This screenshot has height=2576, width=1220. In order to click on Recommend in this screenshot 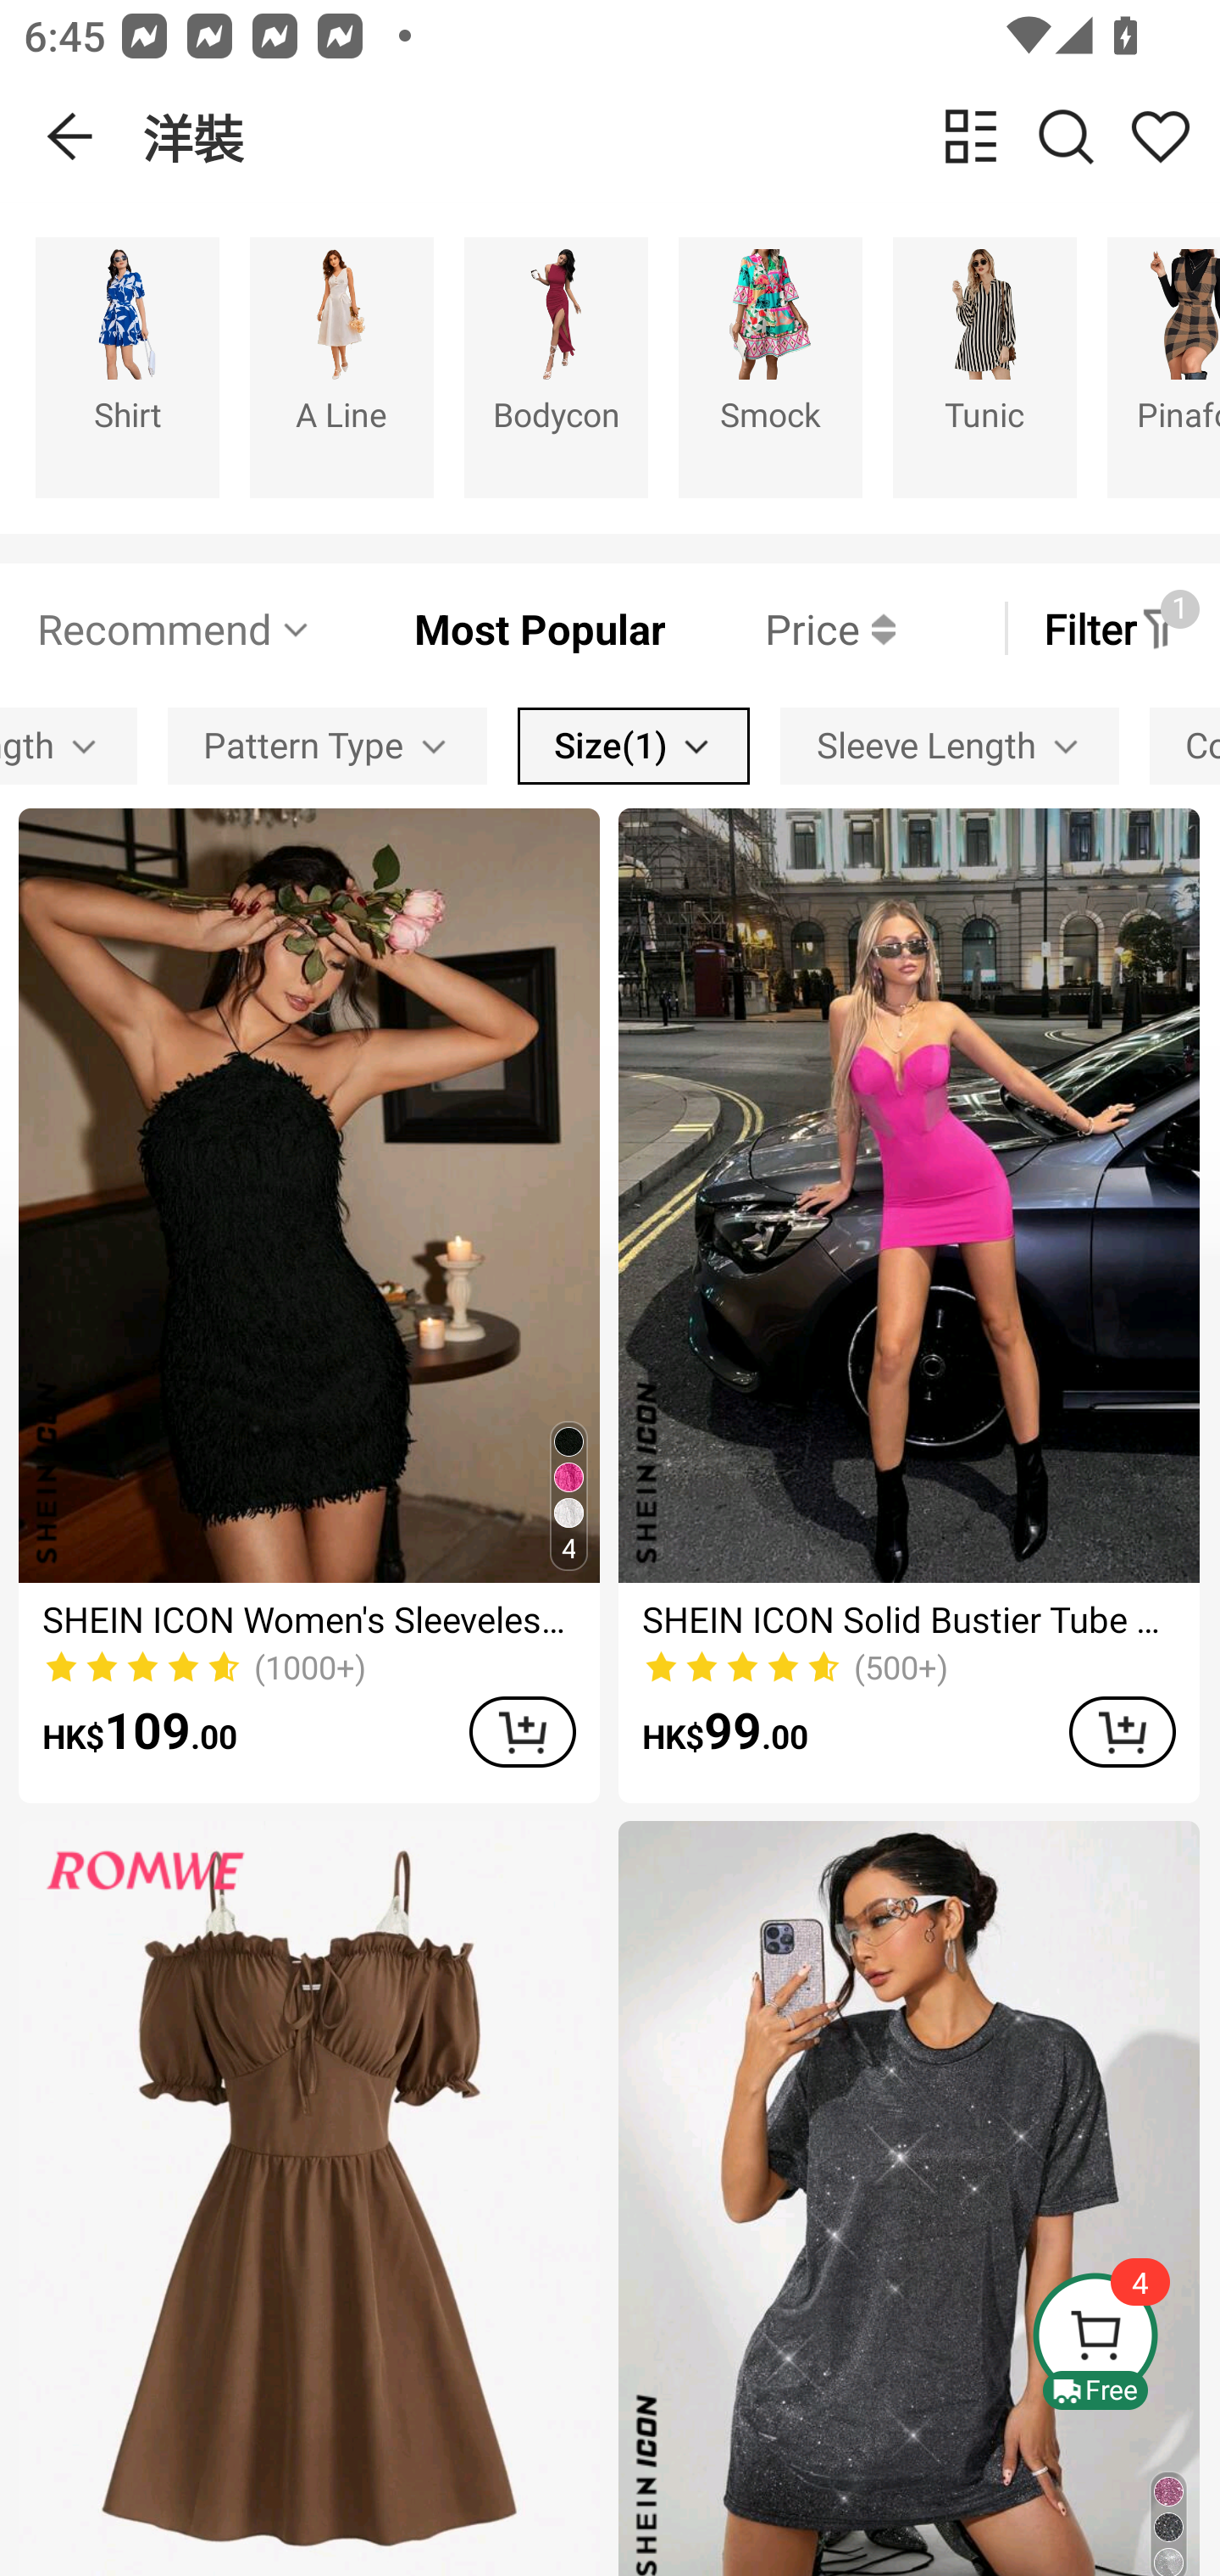, I will do `click(175, 628)`.